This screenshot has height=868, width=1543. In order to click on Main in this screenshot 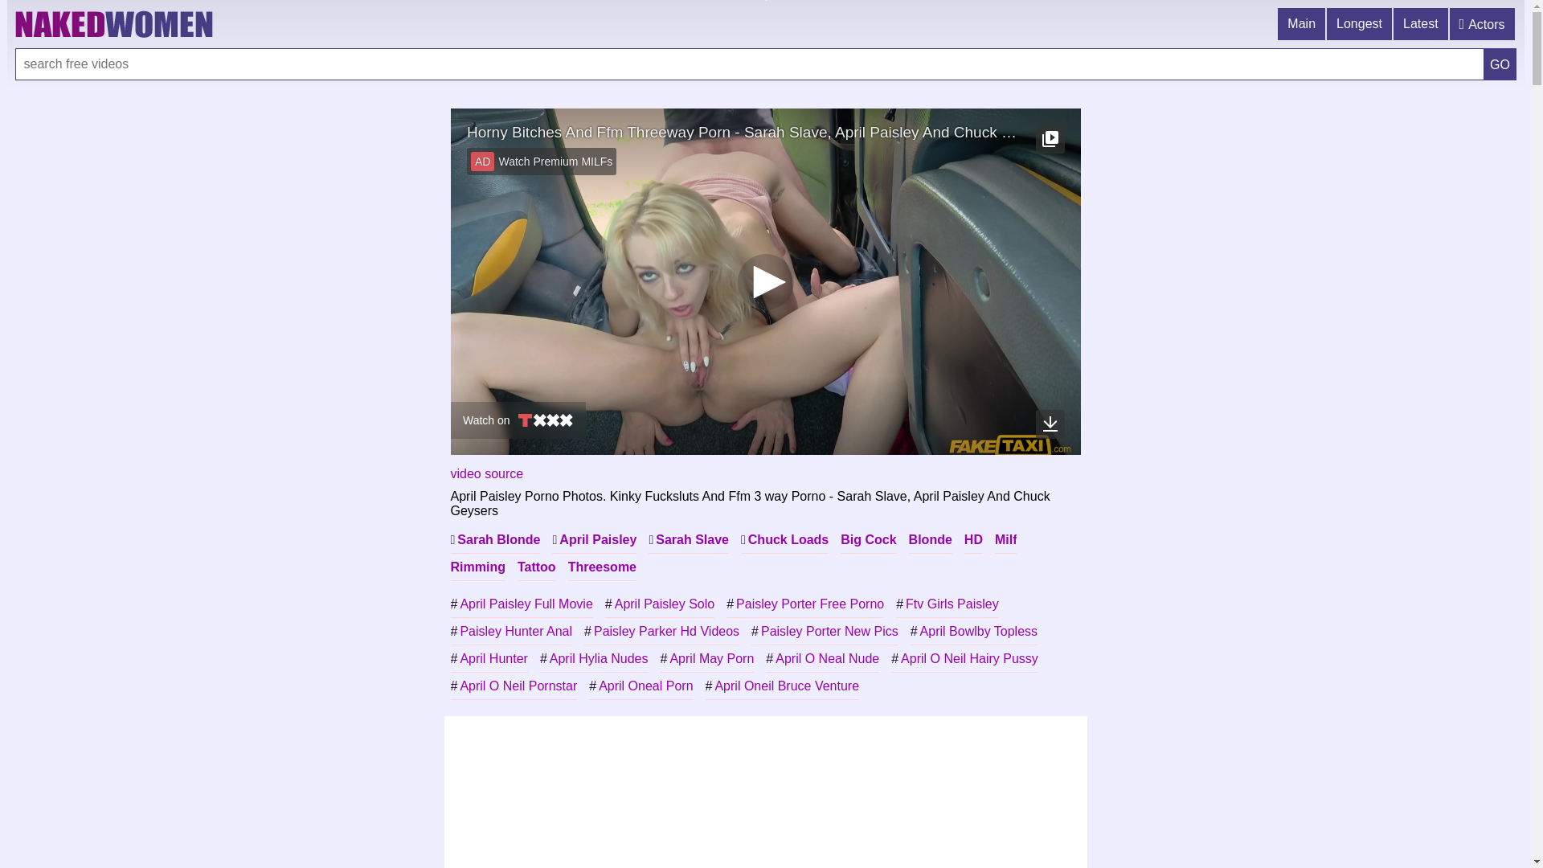, I will do `click(1302, 24)`.